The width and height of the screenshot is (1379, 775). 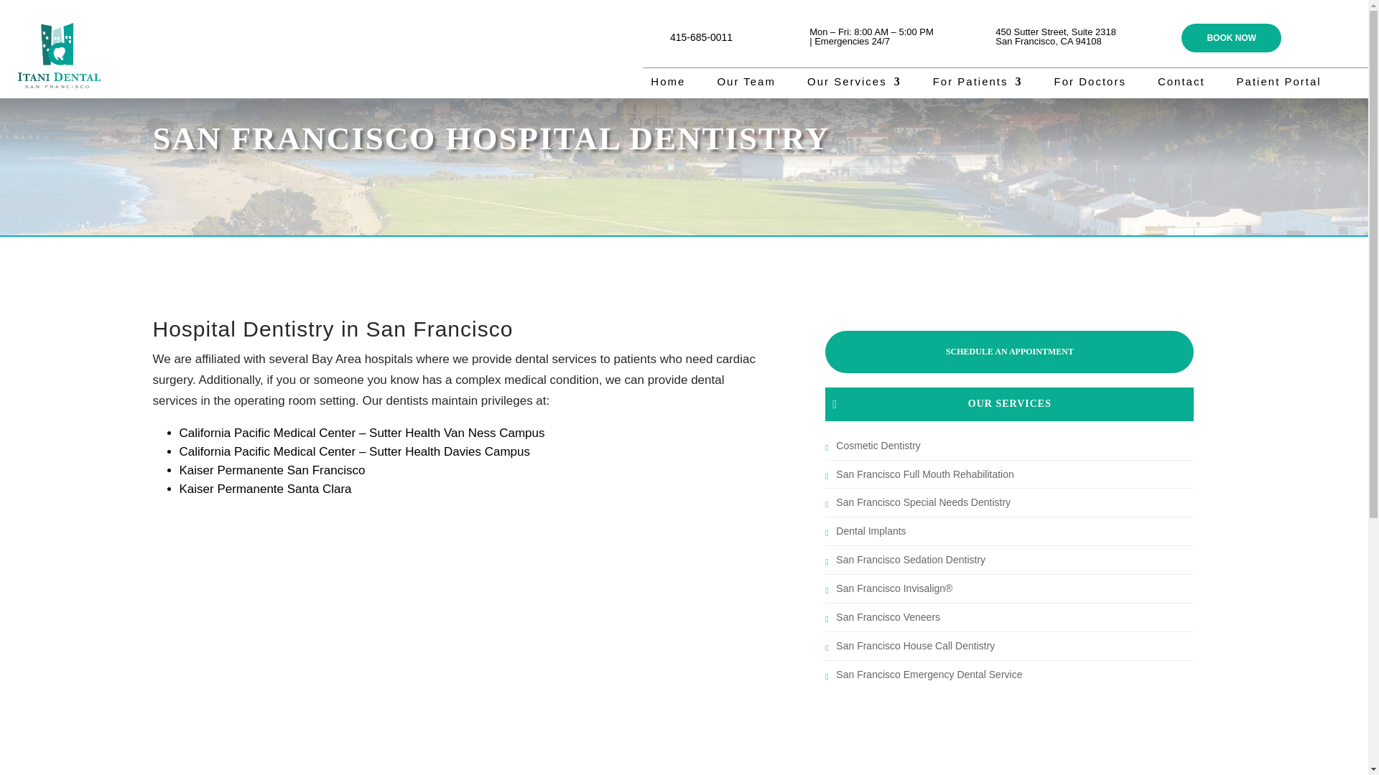 I want to click on Contact, so click(x=1181, y=84).